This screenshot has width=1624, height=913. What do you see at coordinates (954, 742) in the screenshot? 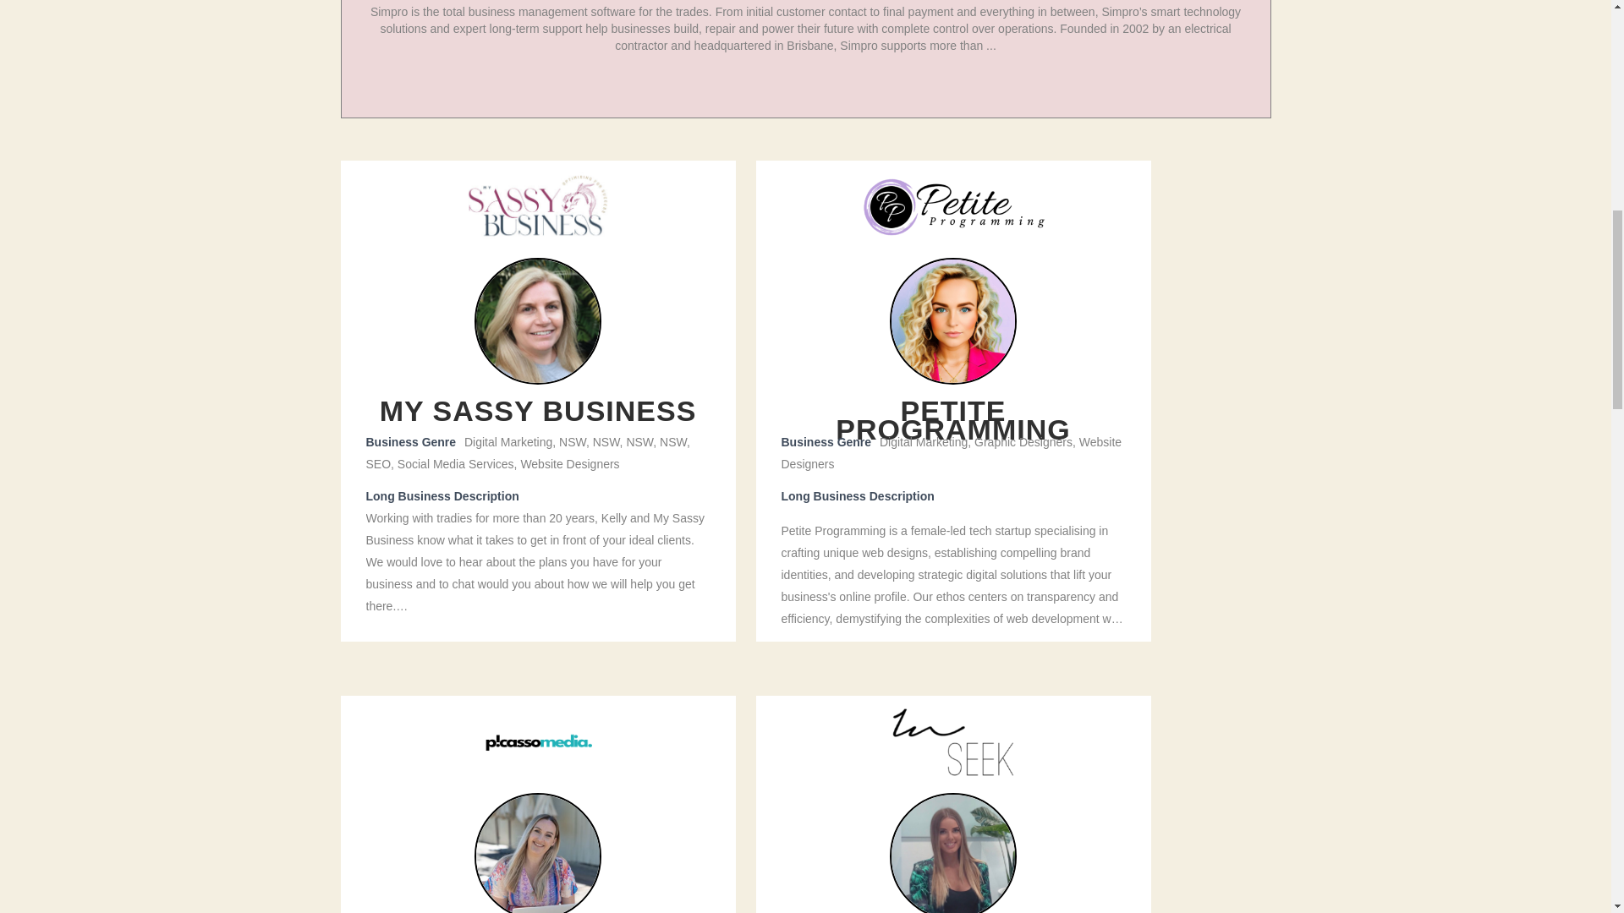
I see `Inseek Identity` at bounding box center [954, 742].